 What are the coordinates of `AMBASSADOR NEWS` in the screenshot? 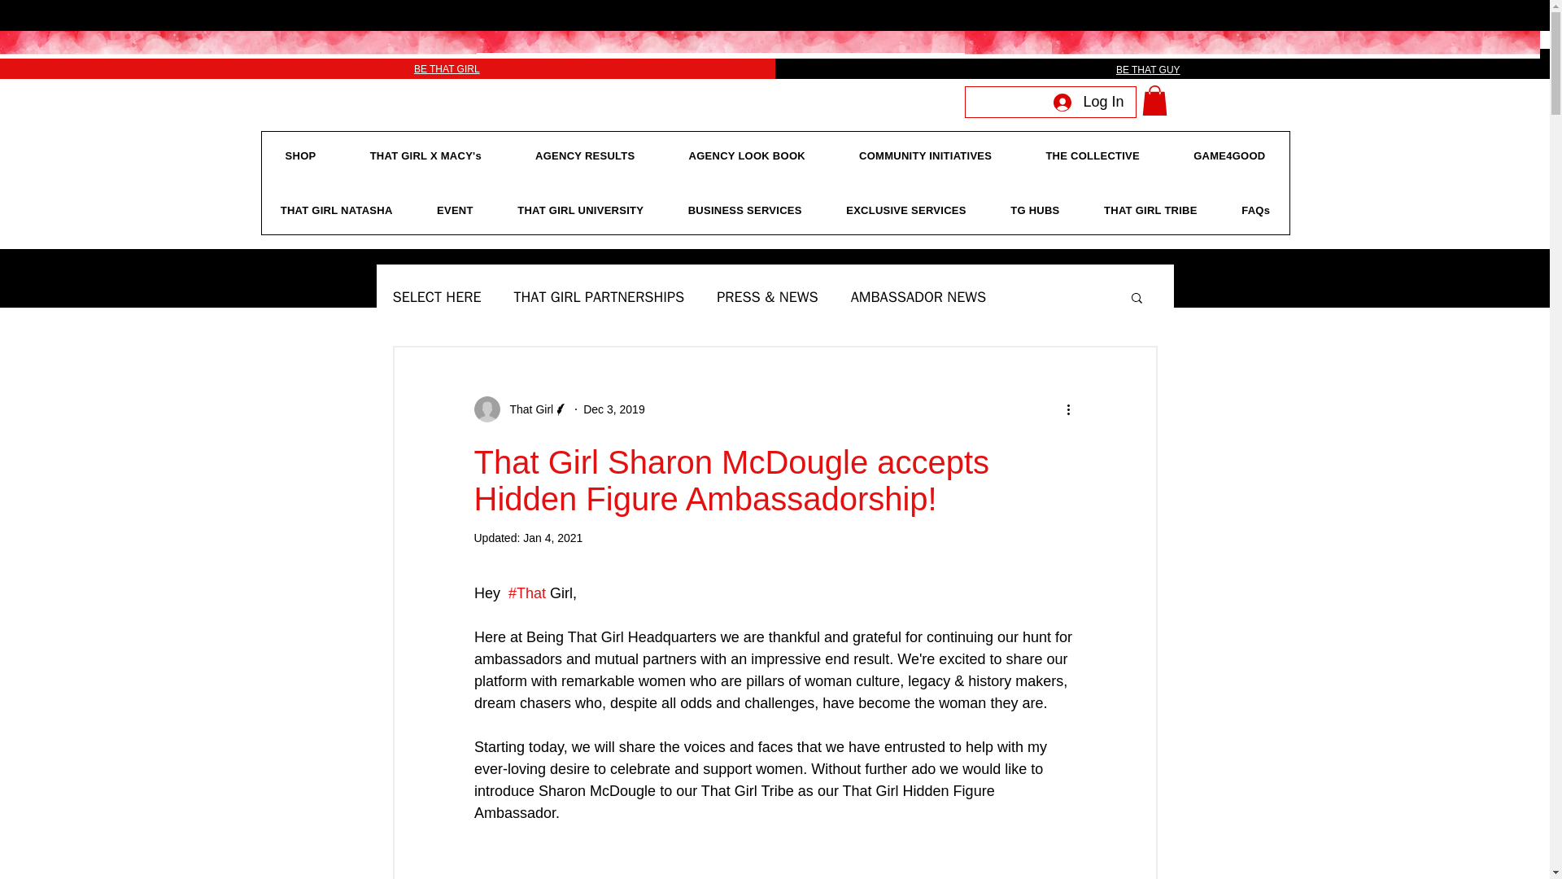 It's located at (919, 296).